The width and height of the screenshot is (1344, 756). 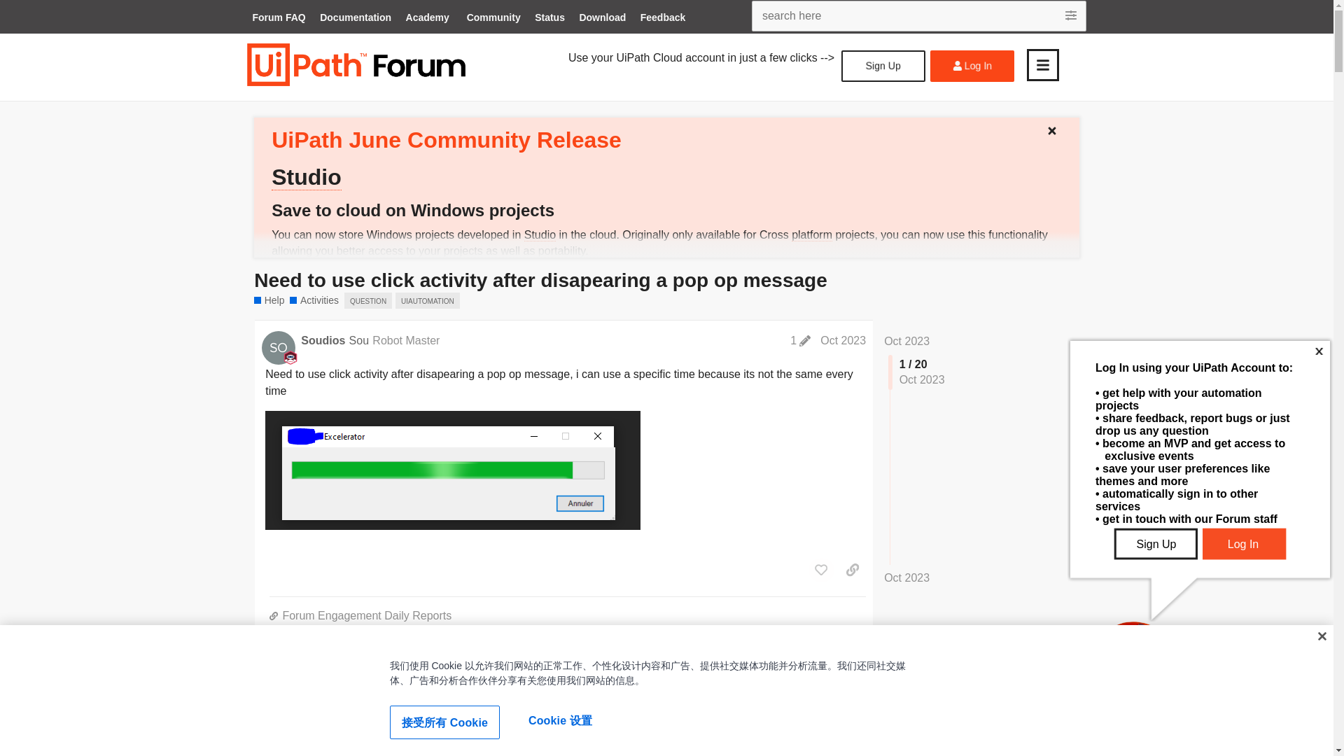 I want to click on menu, so click(x=1042, y=64).